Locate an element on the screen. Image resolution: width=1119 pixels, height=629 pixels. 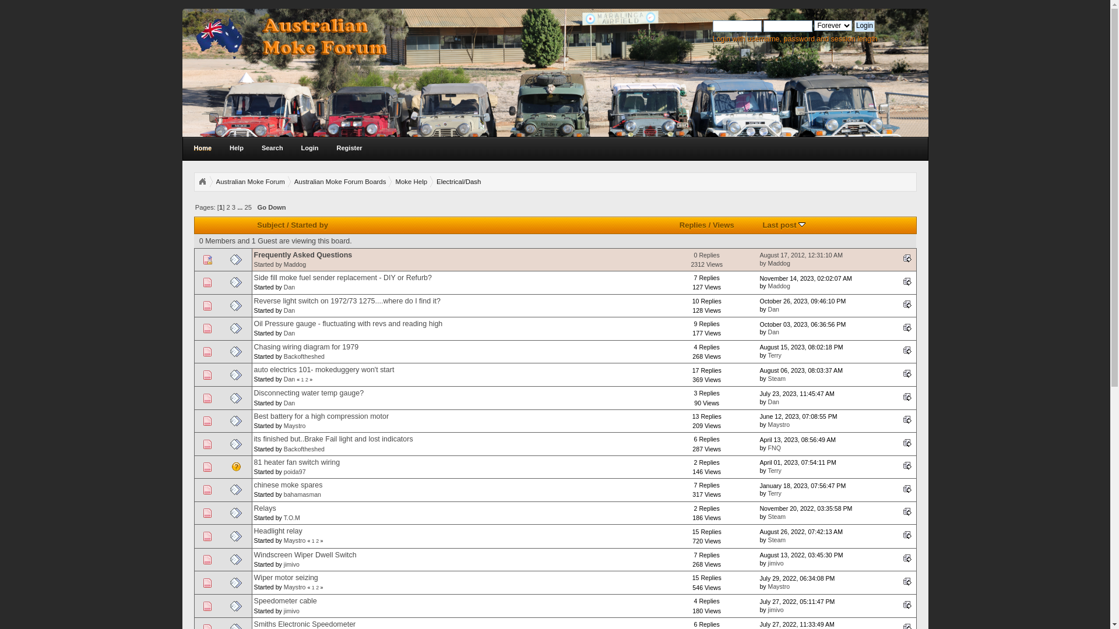
Home is located at coordinates (203, 148).